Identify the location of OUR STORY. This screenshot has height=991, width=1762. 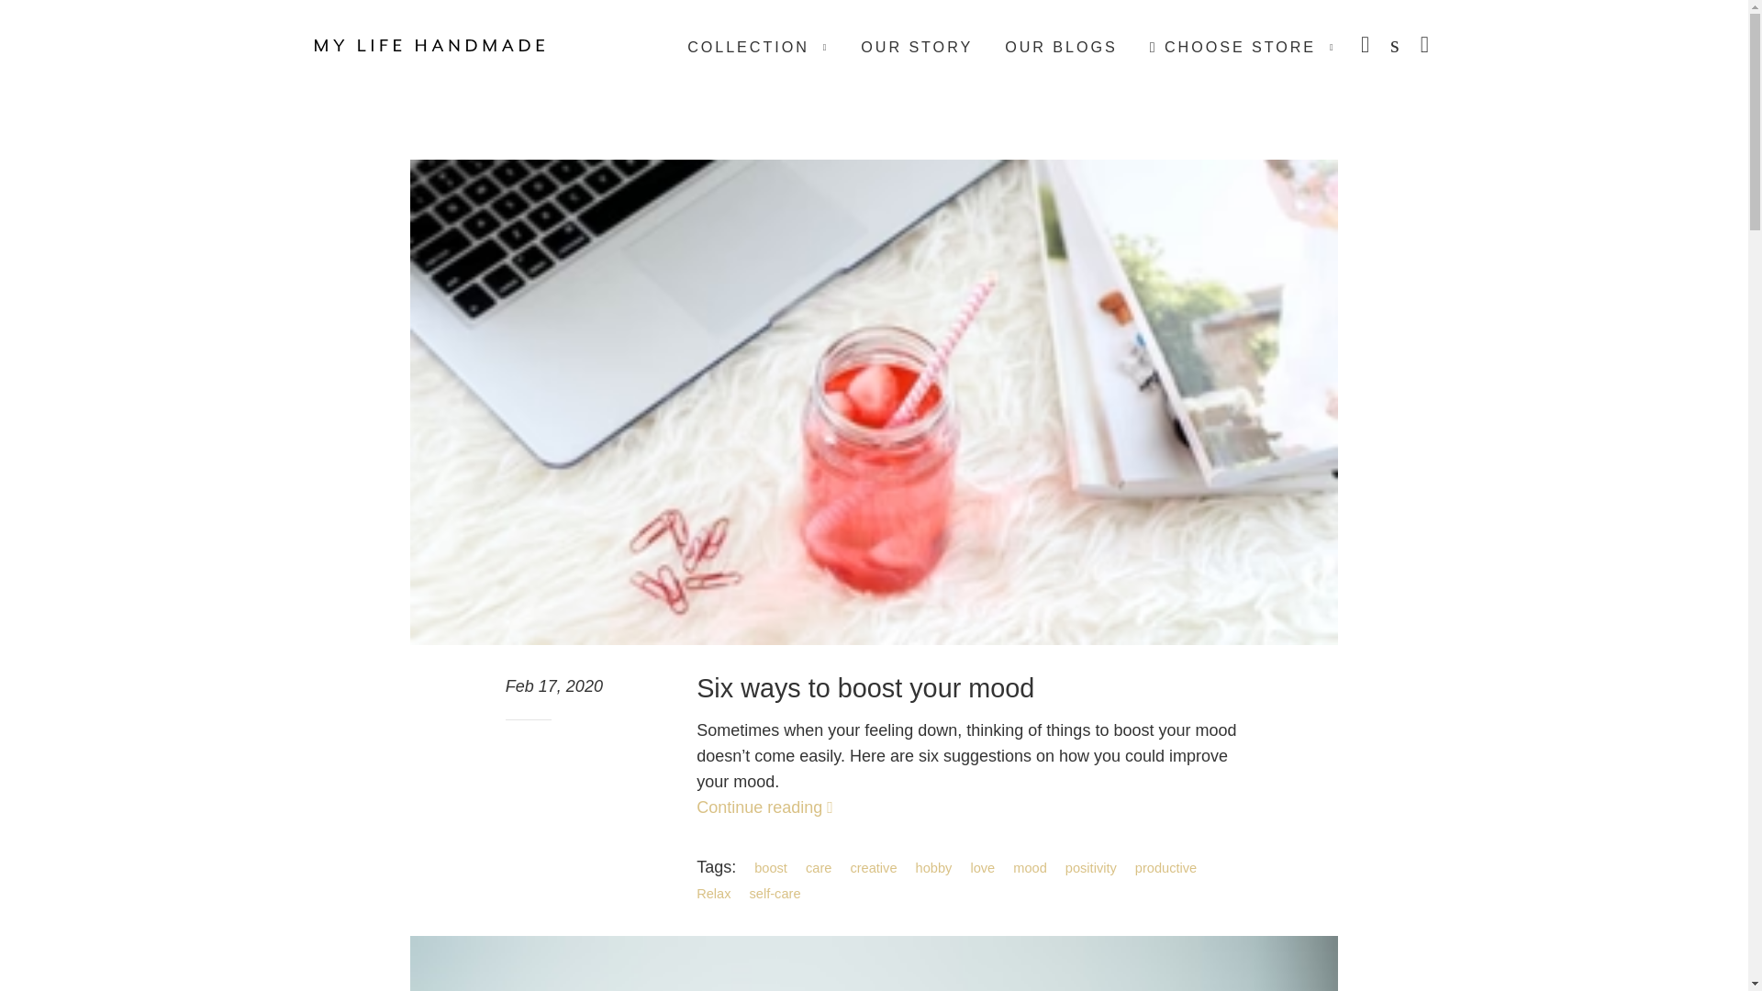
(917, 46).